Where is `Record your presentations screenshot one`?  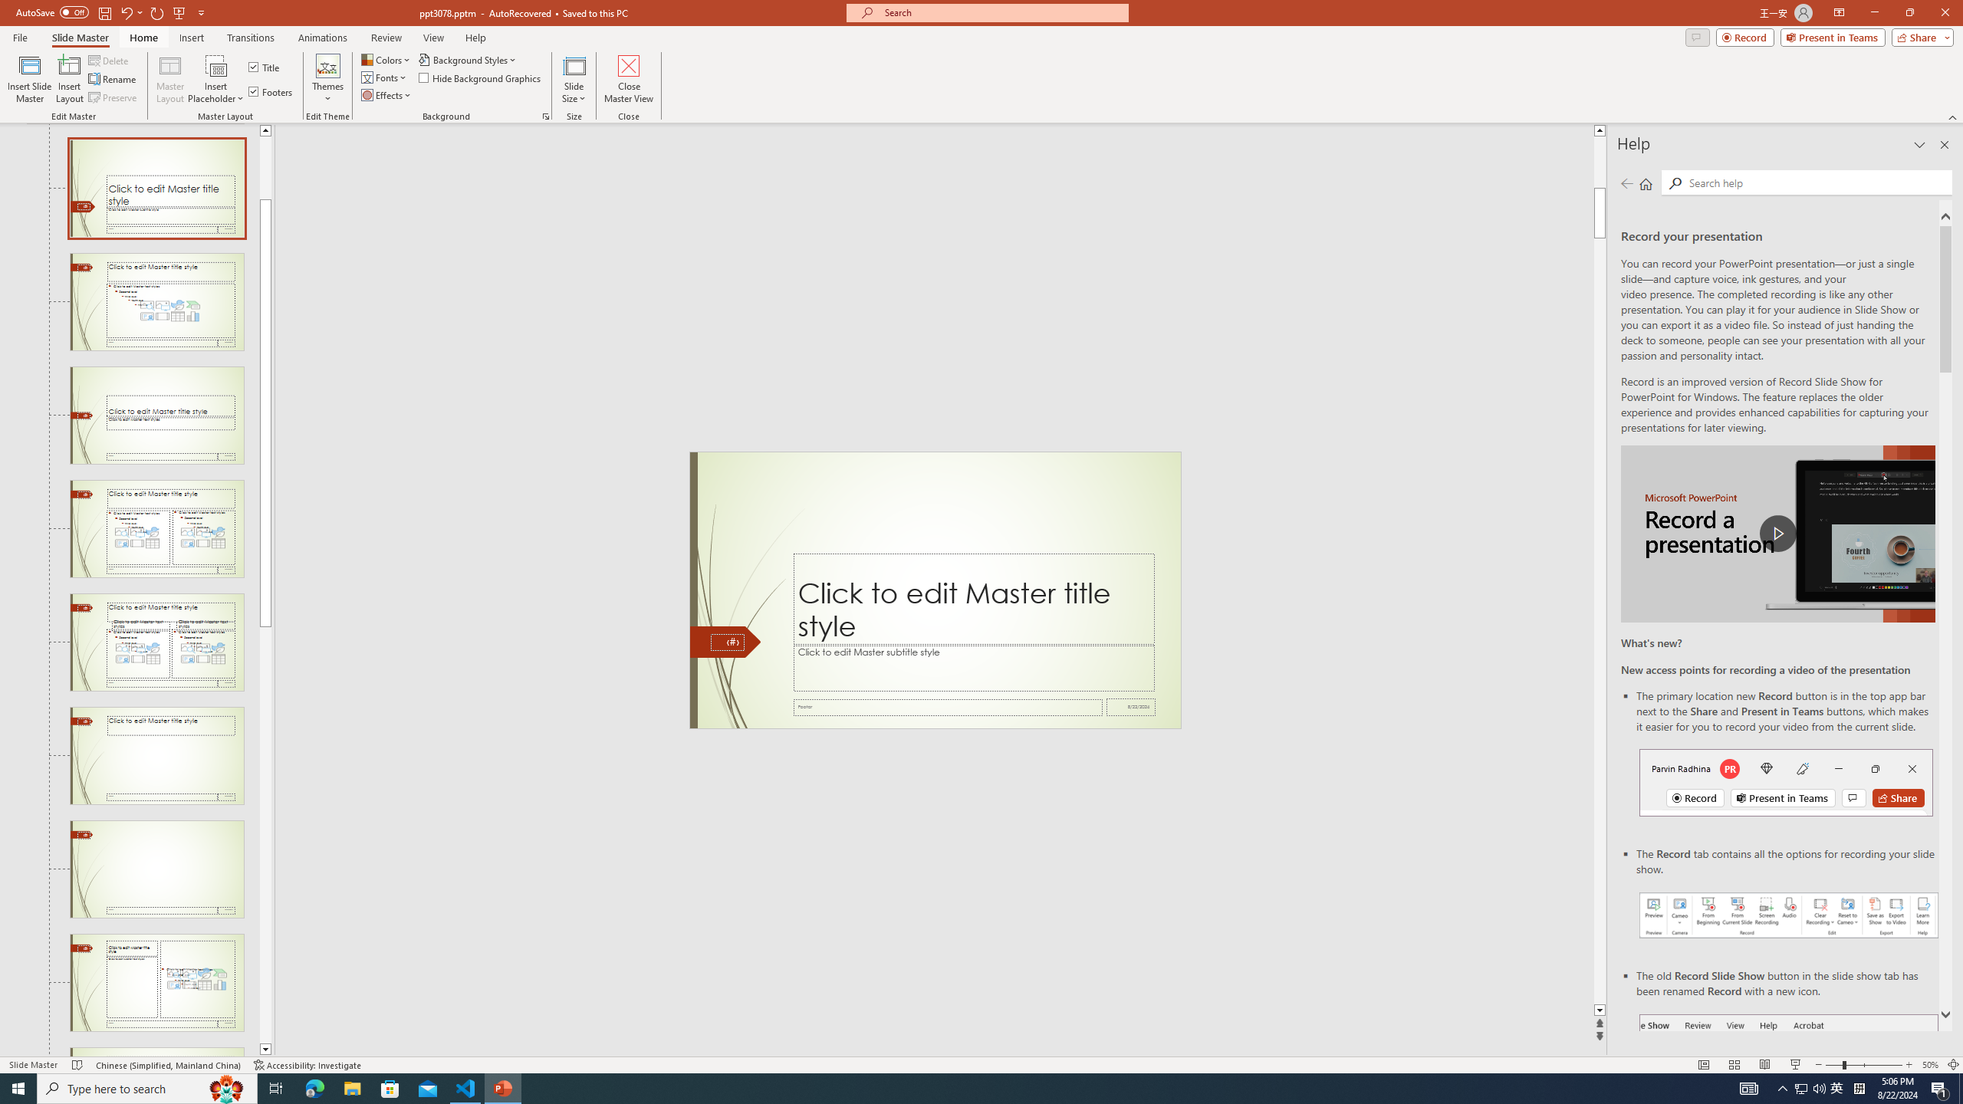 Record your presentations screenshot one is located at coordinates (1789, 915).